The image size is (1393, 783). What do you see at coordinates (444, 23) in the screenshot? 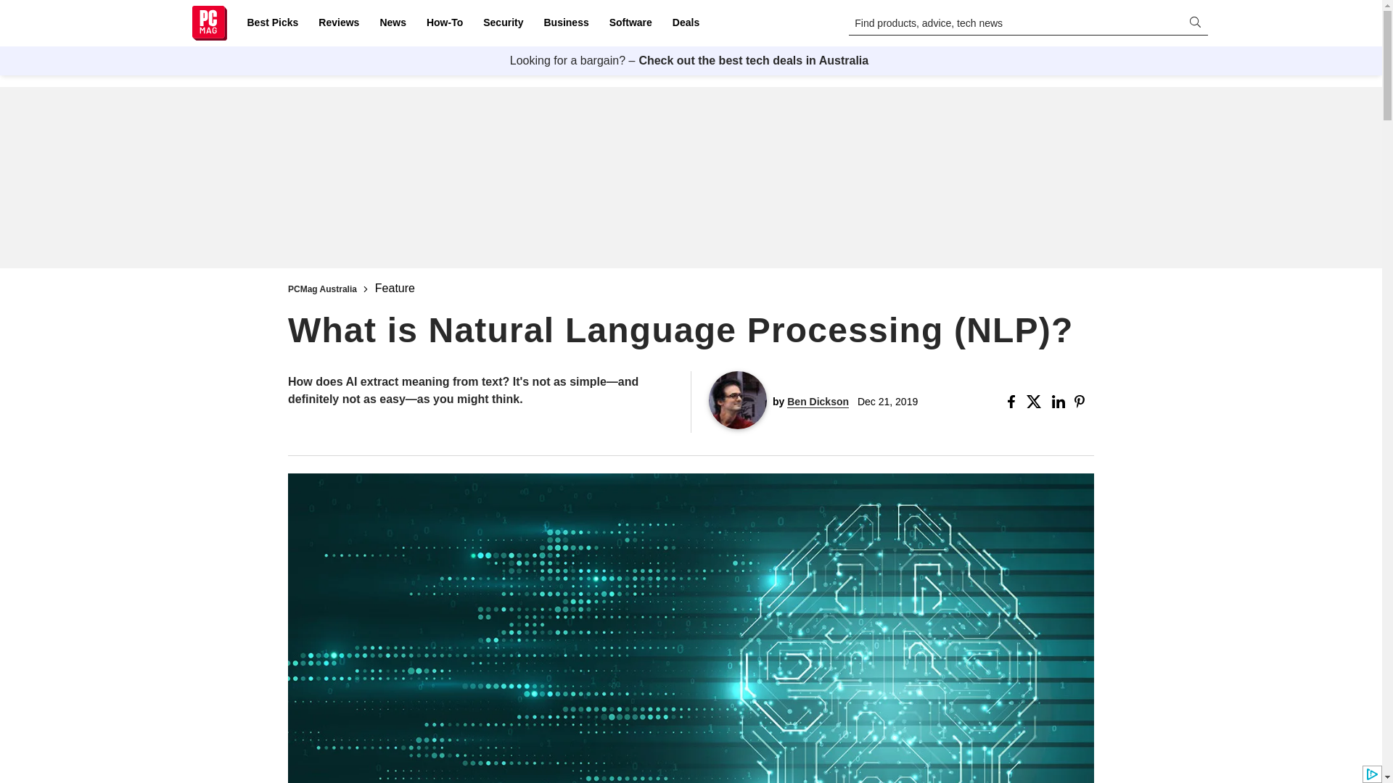
I see `How-To` at bounding box center [444, 23].